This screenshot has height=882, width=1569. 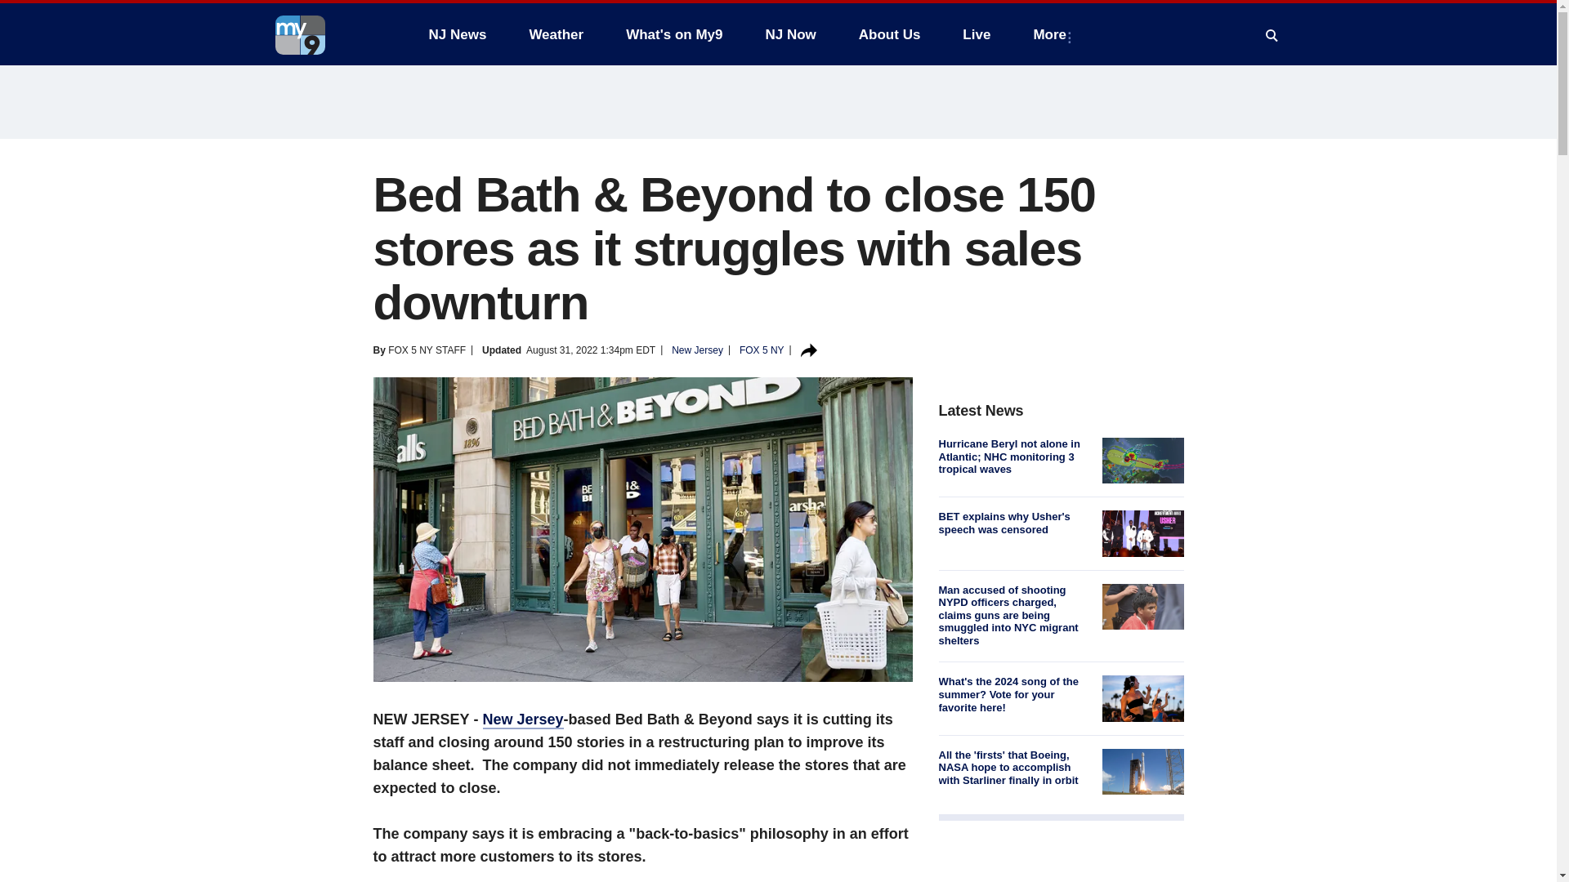 I want to click on NJ News, so click(x=457, y=34).